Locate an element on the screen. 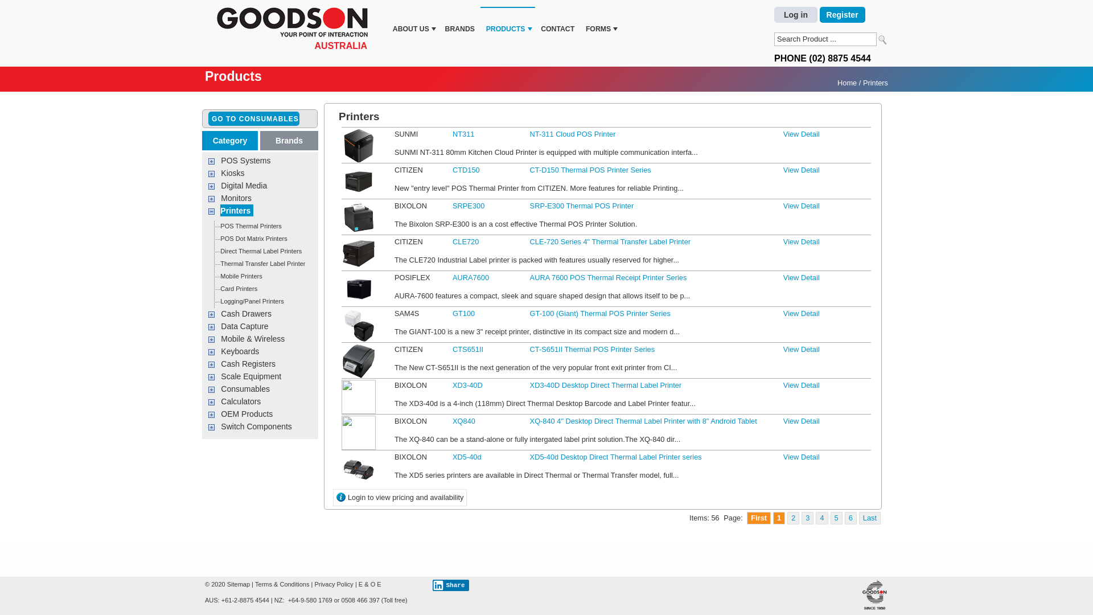 This screenshot has height=615, width=1093. XD3-40D Desktop Direct Thermal Label Printer is located at coordinates (359, 377).